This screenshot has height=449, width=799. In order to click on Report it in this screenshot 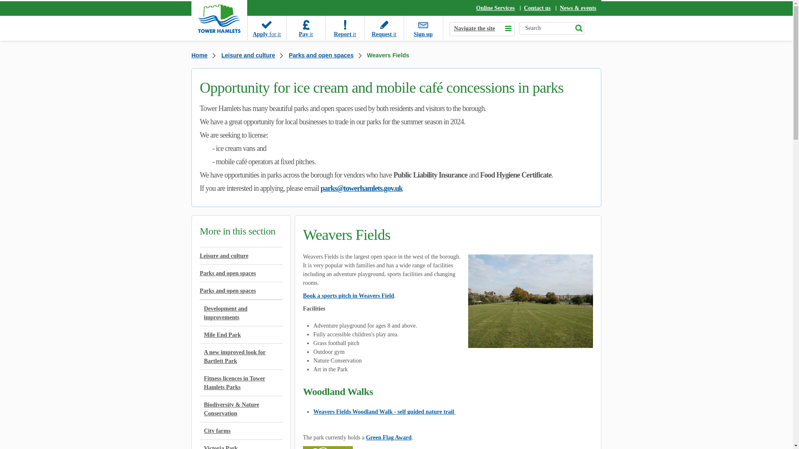, I will do `click(345, 28)`.